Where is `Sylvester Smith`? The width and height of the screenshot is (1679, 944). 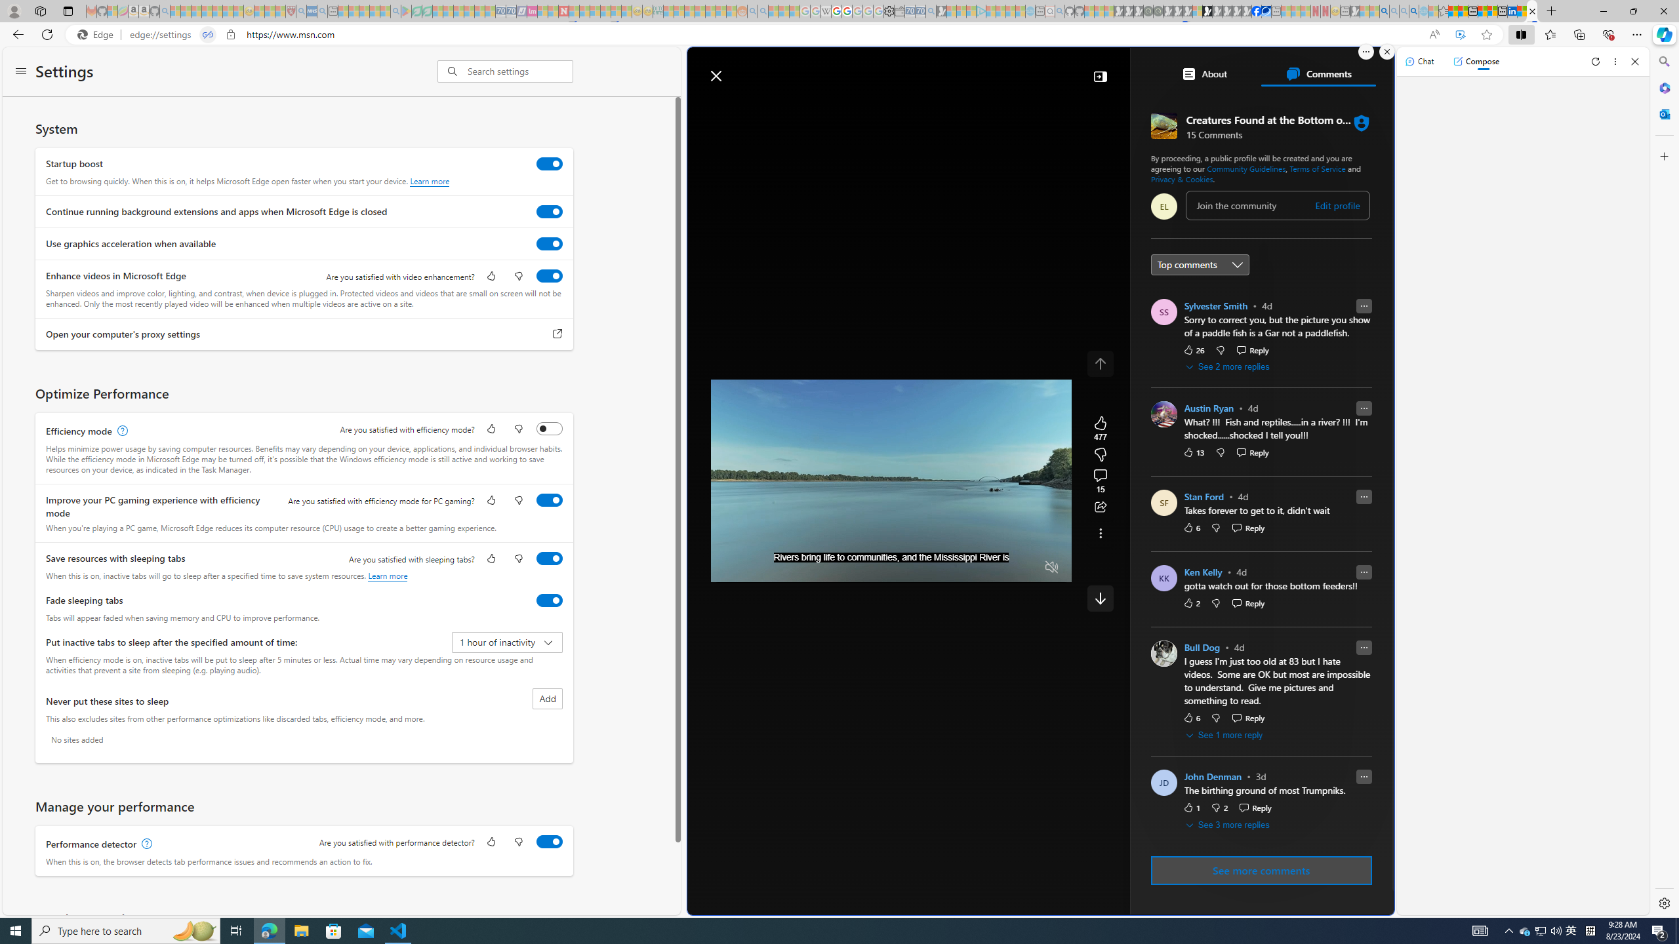 Sylvester Smith is located at coordinates (1215, 305).